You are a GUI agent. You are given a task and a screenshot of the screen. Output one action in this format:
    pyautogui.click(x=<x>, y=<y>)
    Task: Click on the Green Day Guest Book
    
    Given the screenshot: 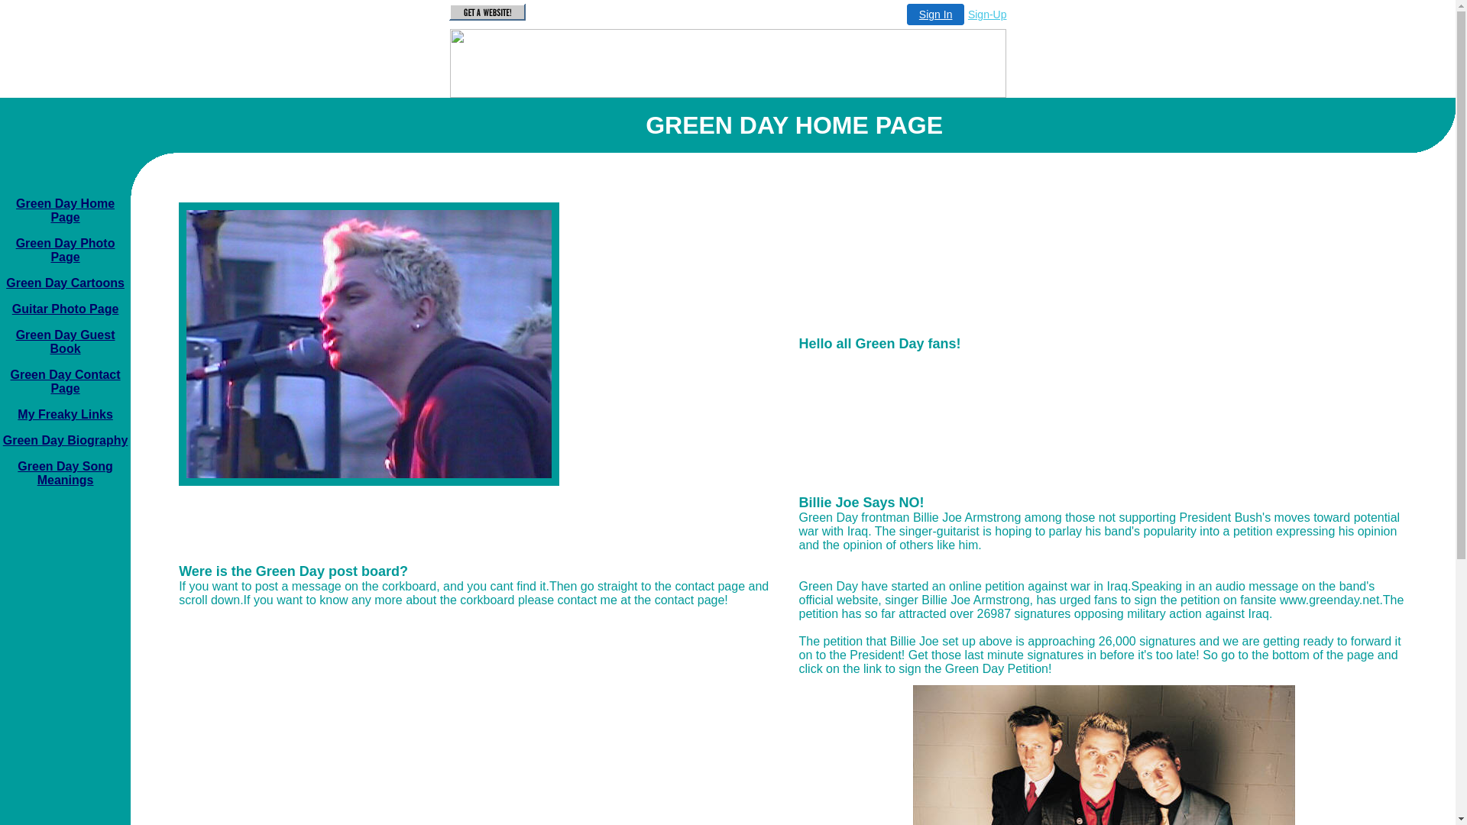 What is the action you would take?
    pyautogui.click(x=66, y=342)
    